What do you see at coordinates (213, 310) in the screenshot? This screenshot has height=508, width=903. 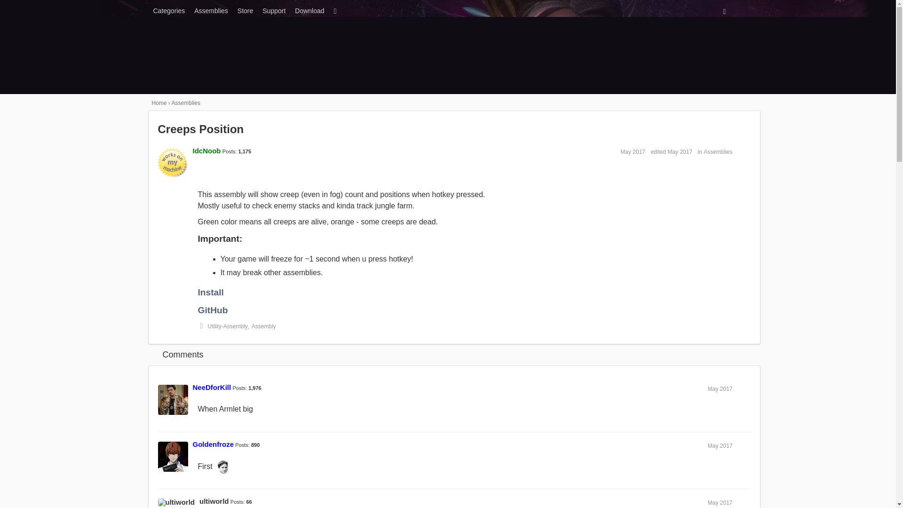 I see `GitHub` at bounding box center [213, 310].